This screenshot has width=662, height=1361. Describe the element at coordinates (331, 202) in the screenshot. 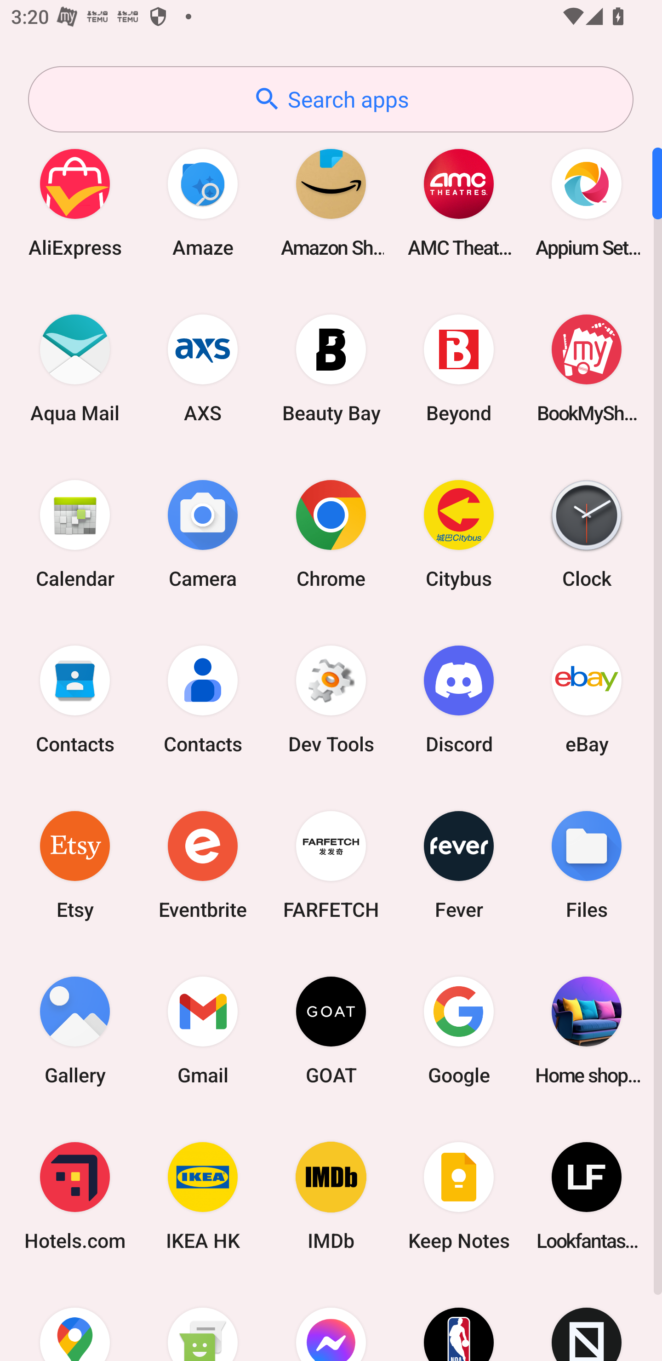

I see `Amazon Shopping` at that location.